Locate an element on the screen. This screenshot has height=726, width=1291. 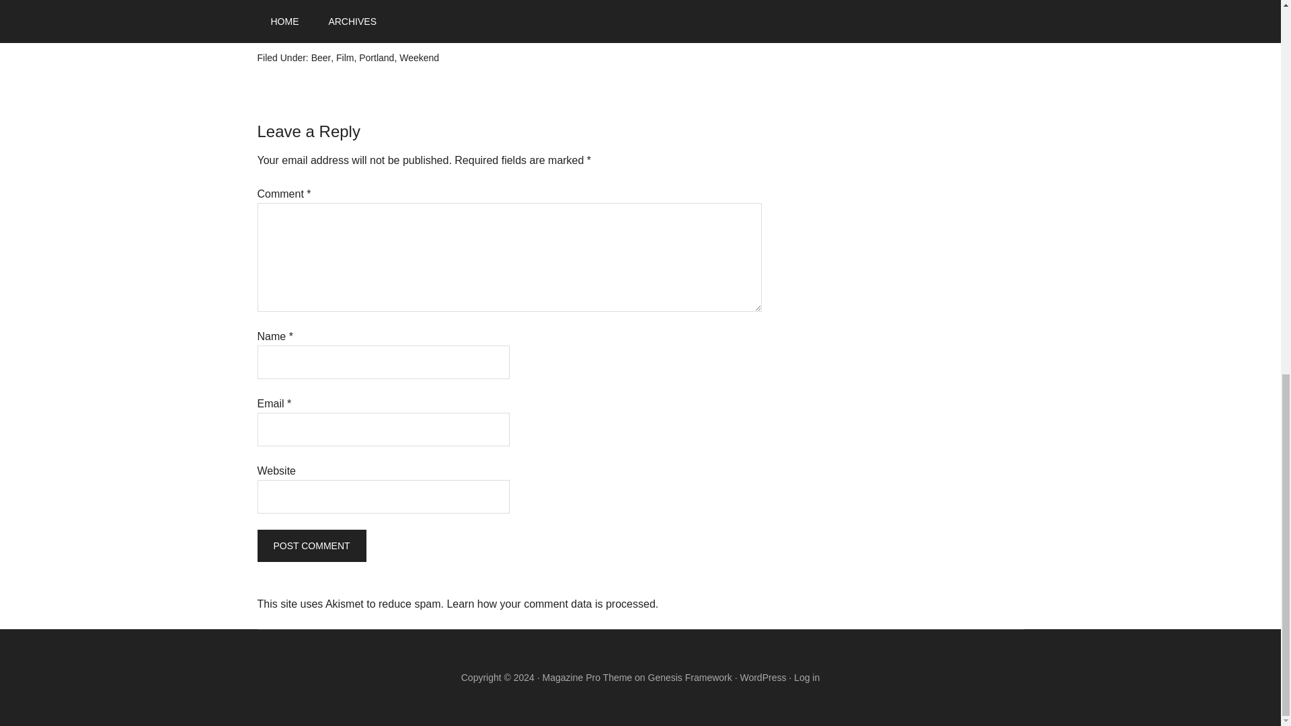
Magazine Pro Theme is located at coordinates (587, 678).